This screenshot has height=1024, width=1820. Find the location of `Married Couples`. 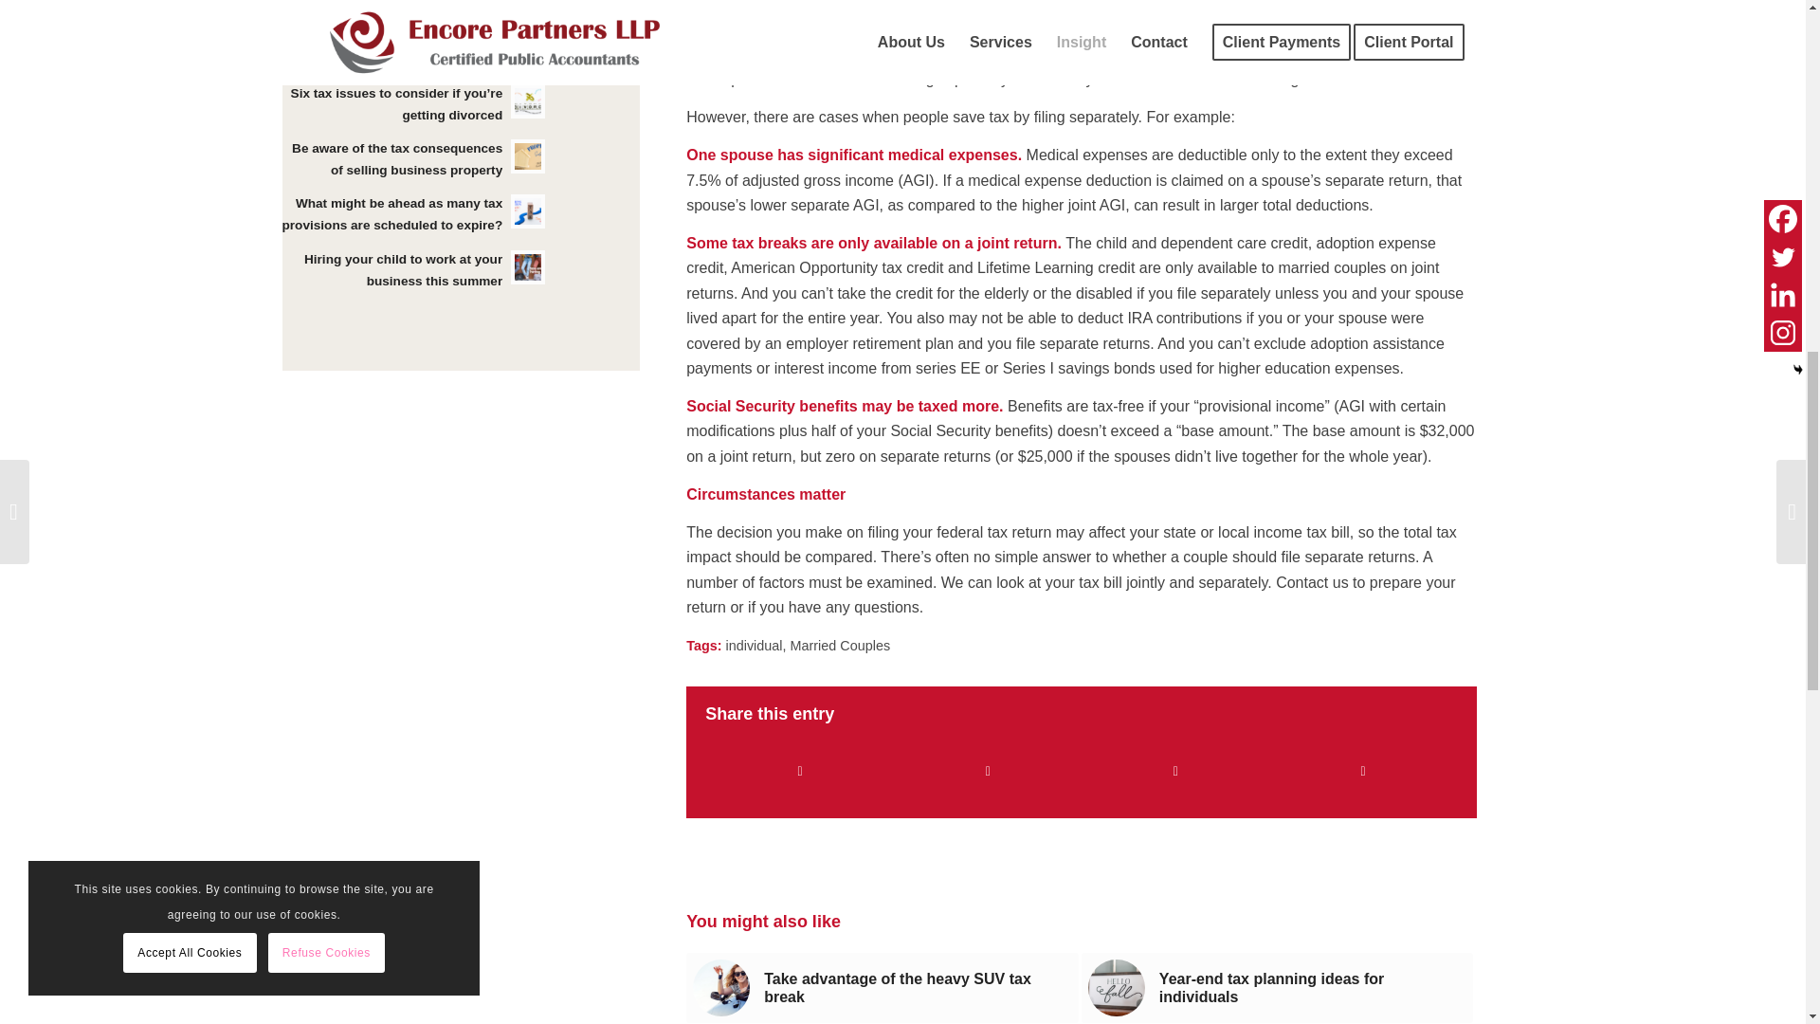

Married Couples is located at coordinates (840, 645).